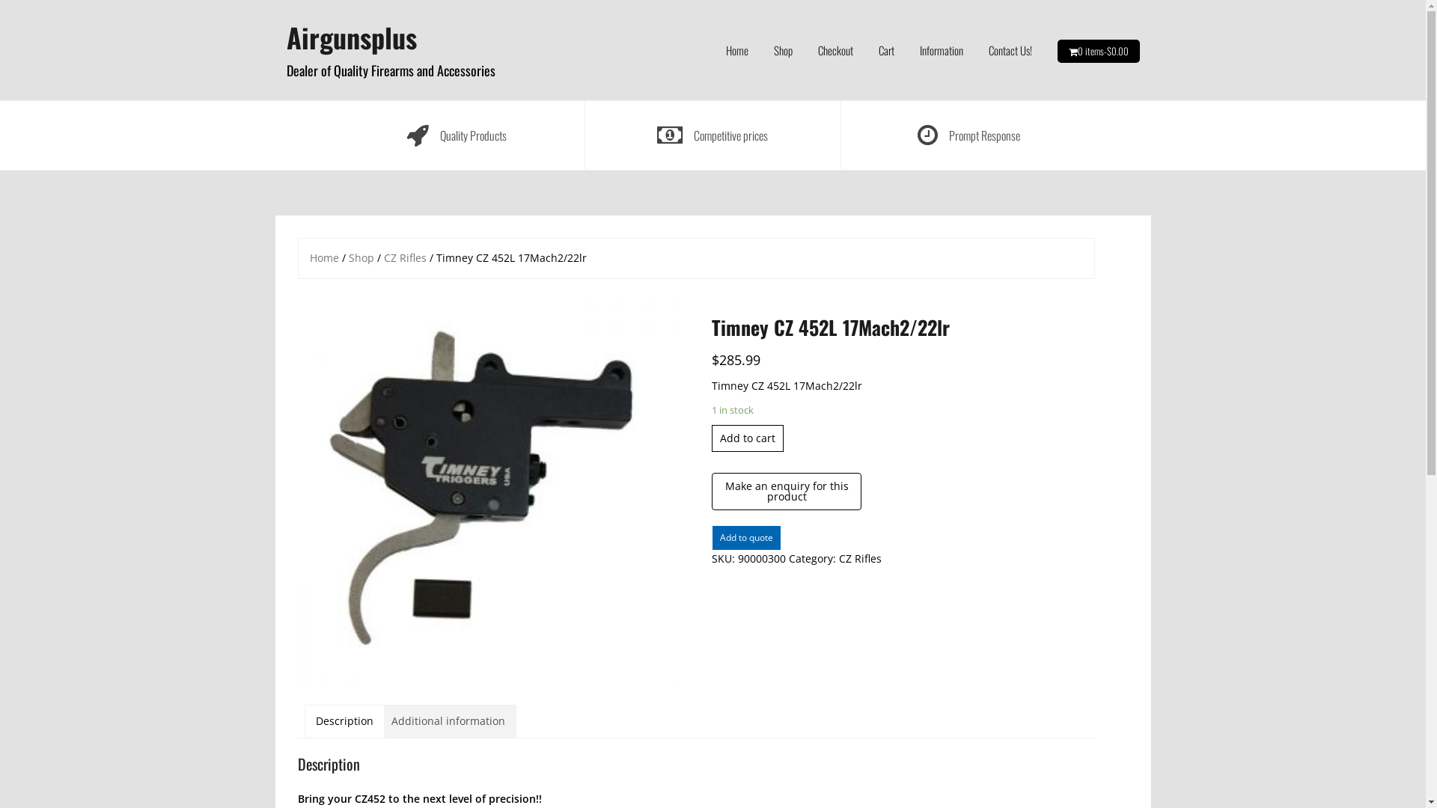  Describe the element at coordinates (737, 50) in the screenshot. I see `Home` at that location.